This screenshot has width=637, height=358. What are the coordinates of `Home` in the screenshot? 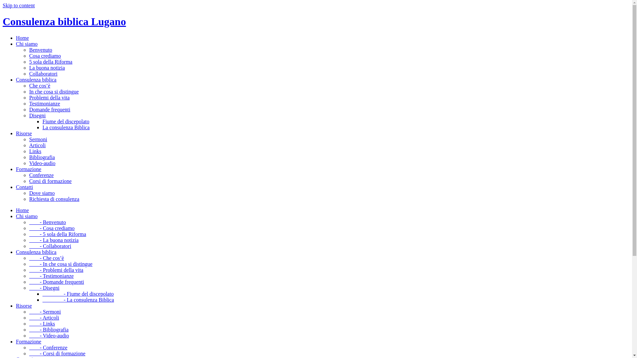 It's located at (23, 38).